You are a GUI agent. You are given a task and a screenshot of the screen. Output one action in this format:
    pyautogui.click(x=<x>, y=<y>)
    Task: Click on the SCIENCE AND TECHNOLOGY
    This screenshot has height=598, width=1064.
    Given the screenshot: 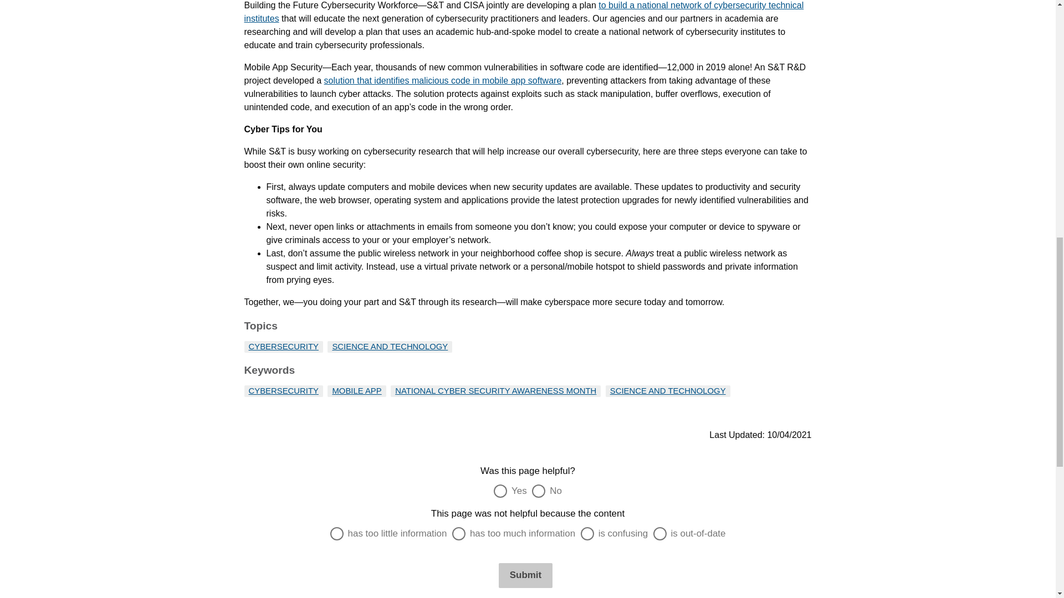 What is the action you would take?
    pyautogui.click(x=390, y=346)
    